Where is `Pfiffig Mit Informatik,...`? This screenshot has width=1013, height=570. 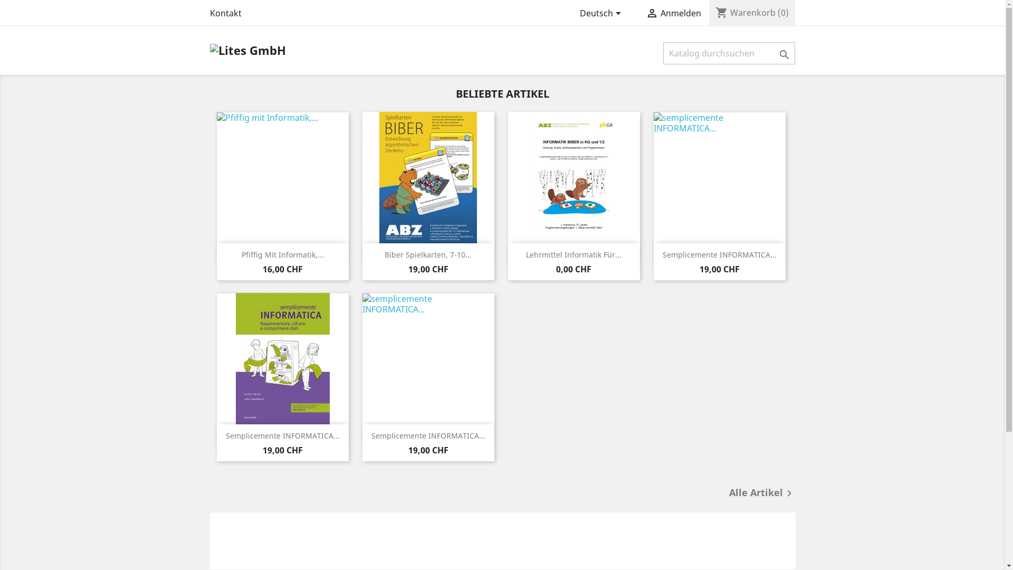
Pfiffig Mit Informatik,... is located at coordinates (283, 254).